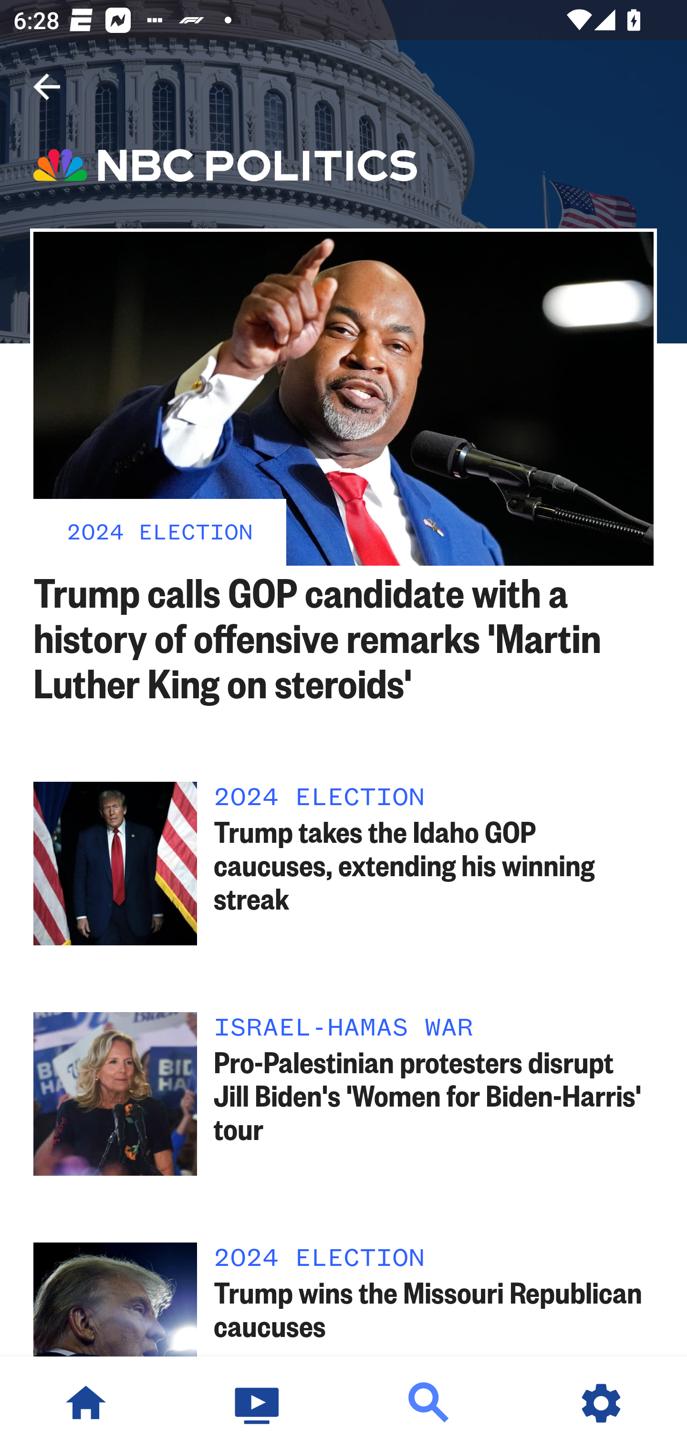 This screenshot has height=1450, width=687. Describe the element at coordinates (86, 1403) in the screenshot. I see `NBC News Home` at that location.